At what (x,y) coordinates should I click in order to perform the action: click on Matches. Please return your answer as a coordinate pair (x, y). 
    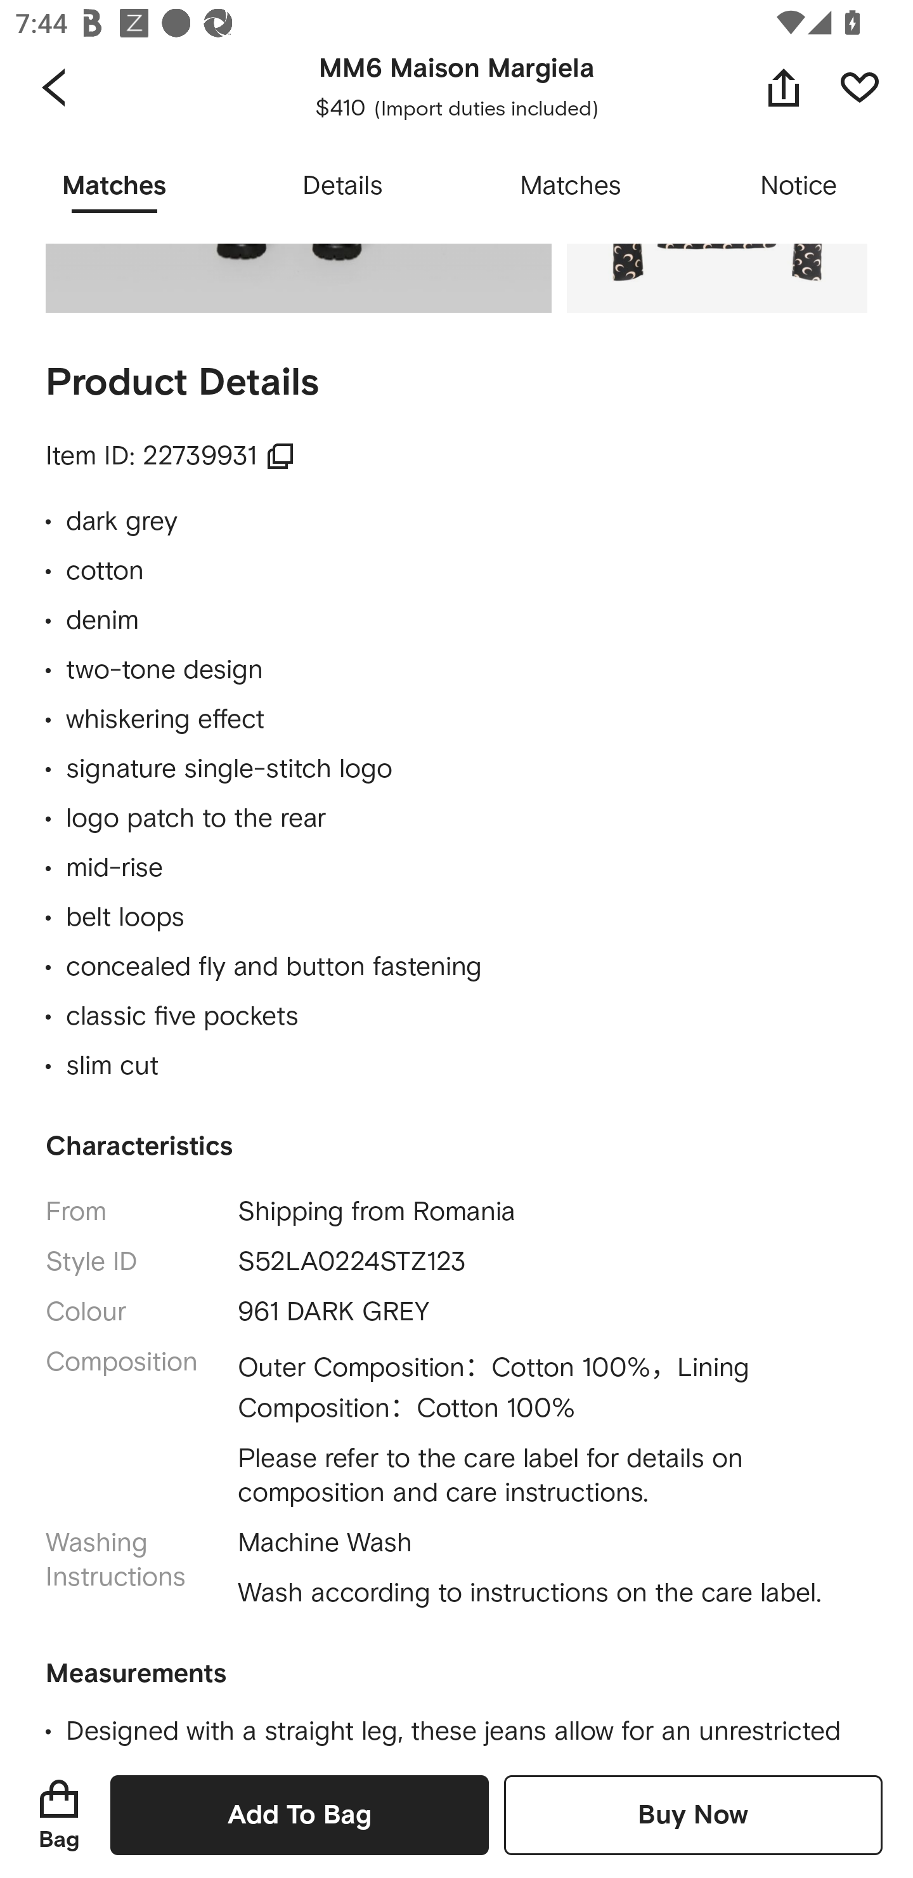
    Looking at the image, I should click on (571, 187).